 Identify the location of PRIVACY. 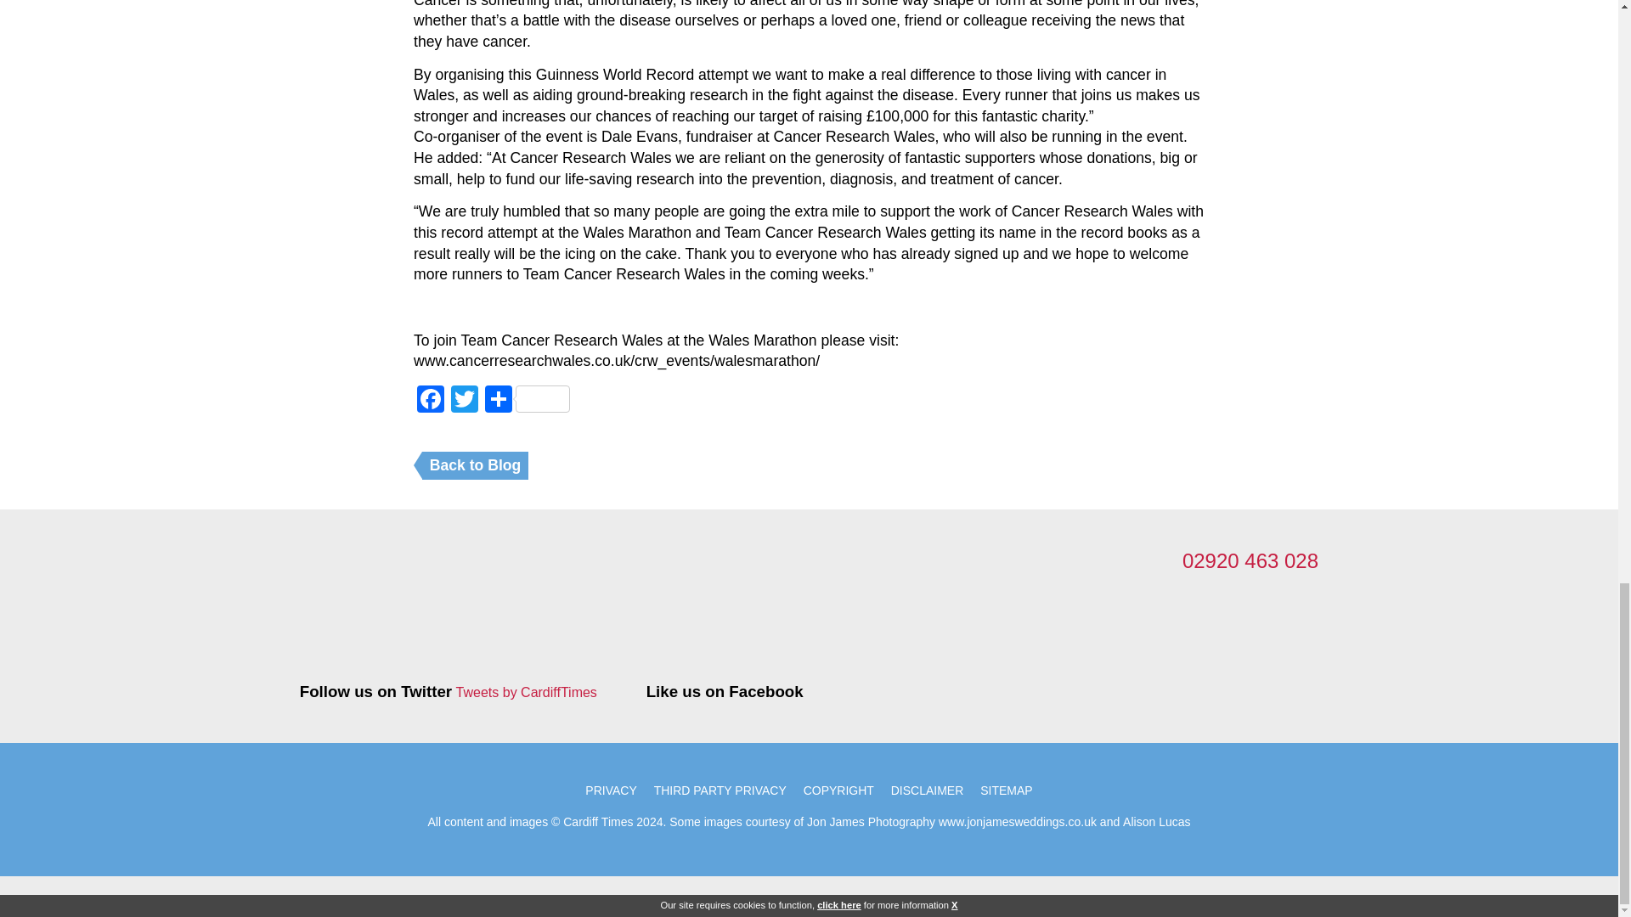
(610, 790).